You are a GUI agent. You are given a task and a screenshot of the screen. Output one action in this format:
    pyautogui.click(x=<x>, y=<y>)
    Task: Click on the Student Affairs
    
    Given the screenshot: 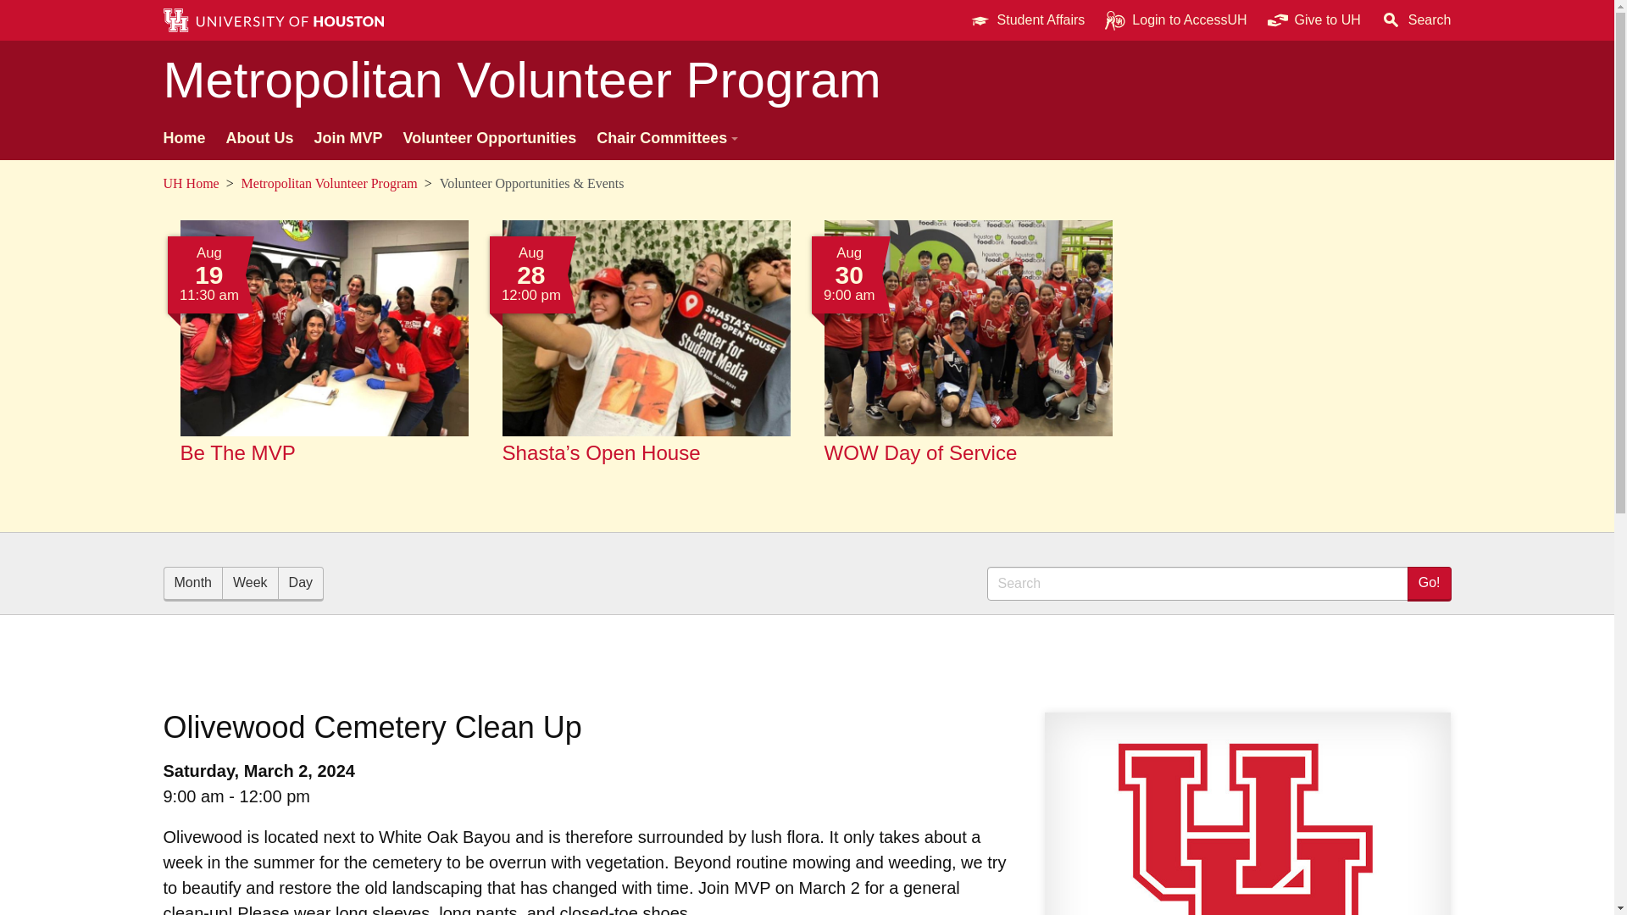 What is the action you would take?
    pyautogui.click(x=967, y=356)
    